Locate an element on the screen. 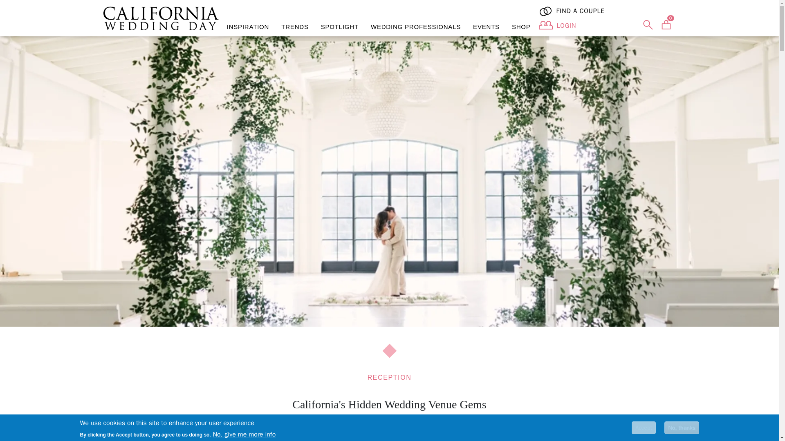  TRENDS is located at coordinates (295, 27).